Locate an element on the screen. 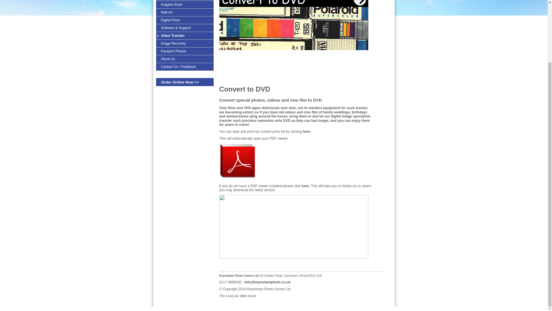 This screenshot has height=311, width=552. Convert to DVD is located at coordinates (244, 89).